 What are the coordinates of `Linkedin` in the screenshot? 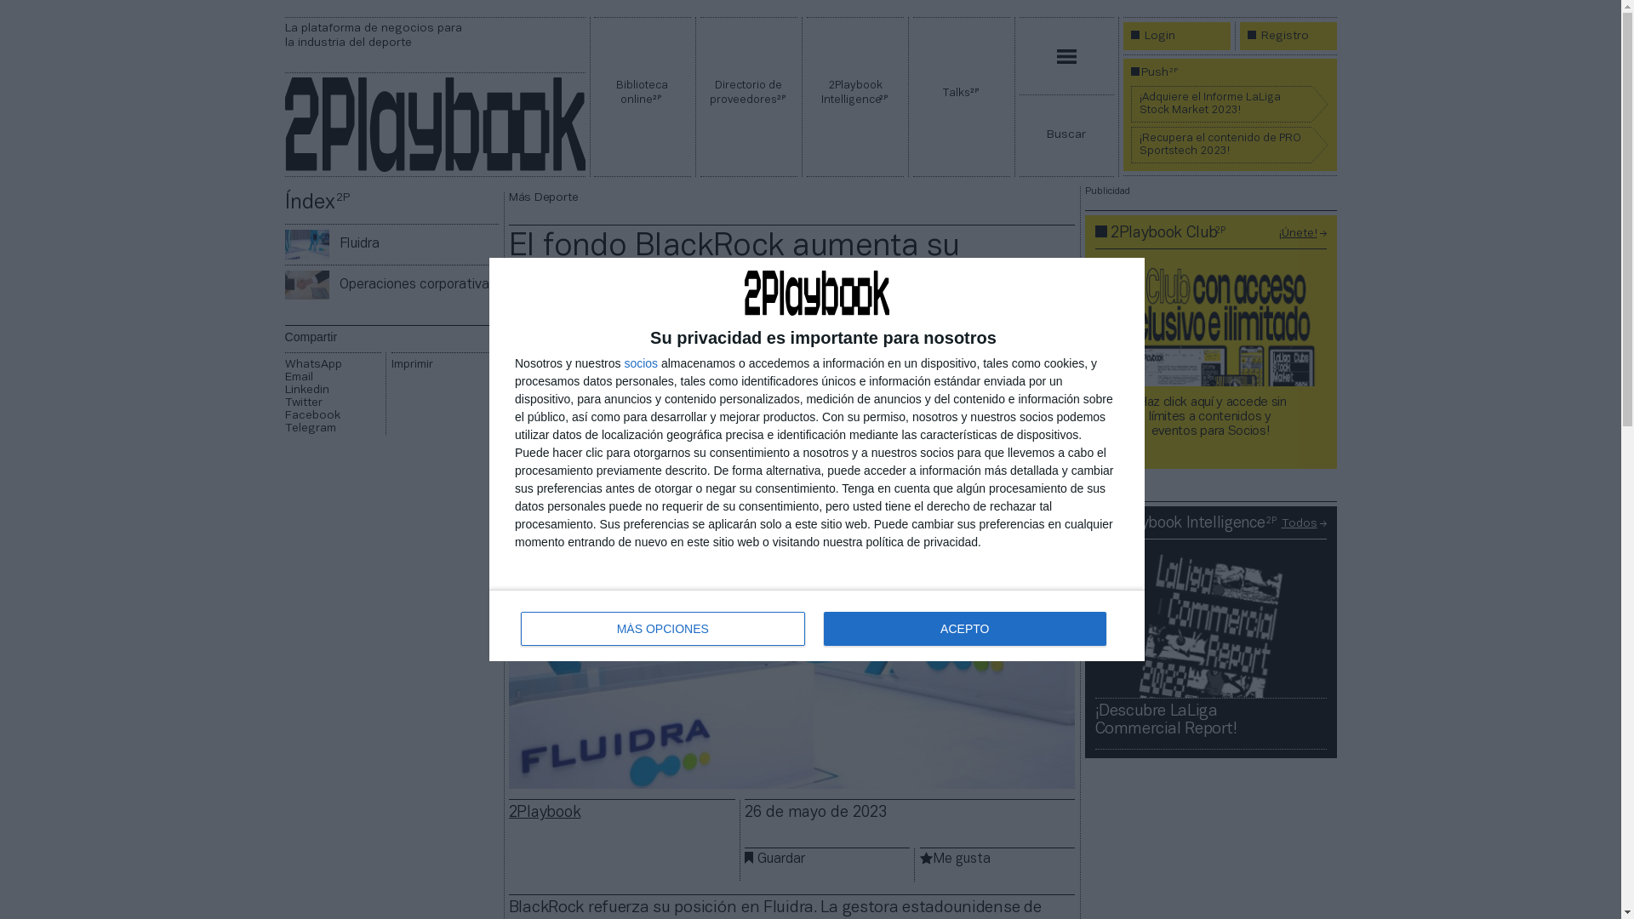 It's located at (334, 390).